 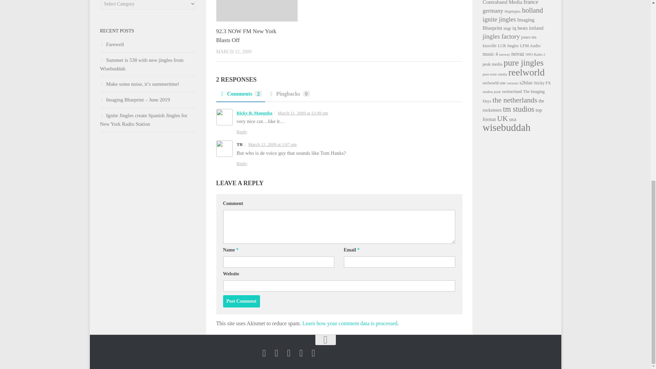 What do you see at coordinates (240, 96) in the screenshot?
I see `Comments2` at bounding box center [240, 96].